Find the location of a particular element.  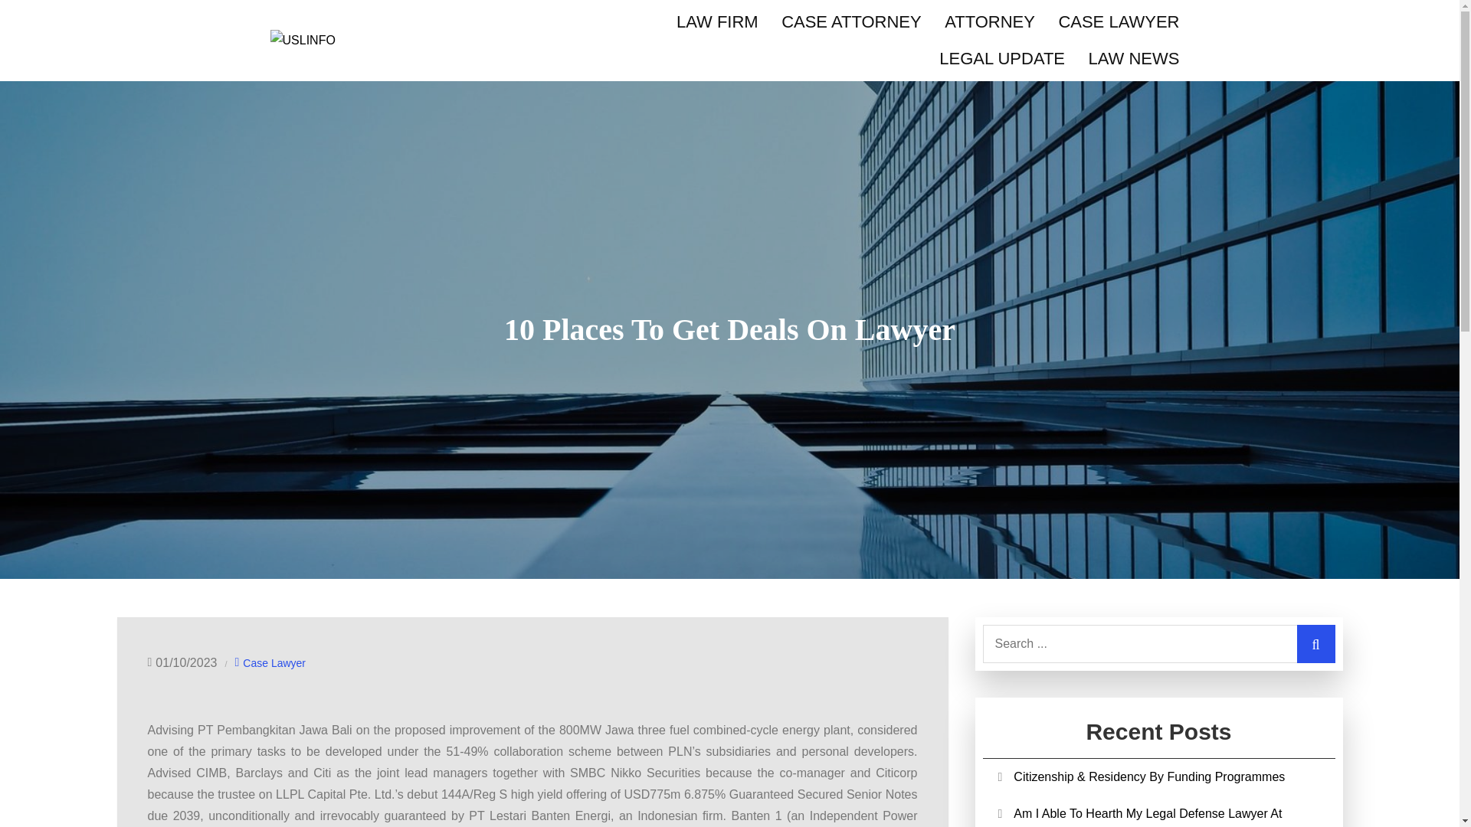

Search is located at coordinates (1315, 644).